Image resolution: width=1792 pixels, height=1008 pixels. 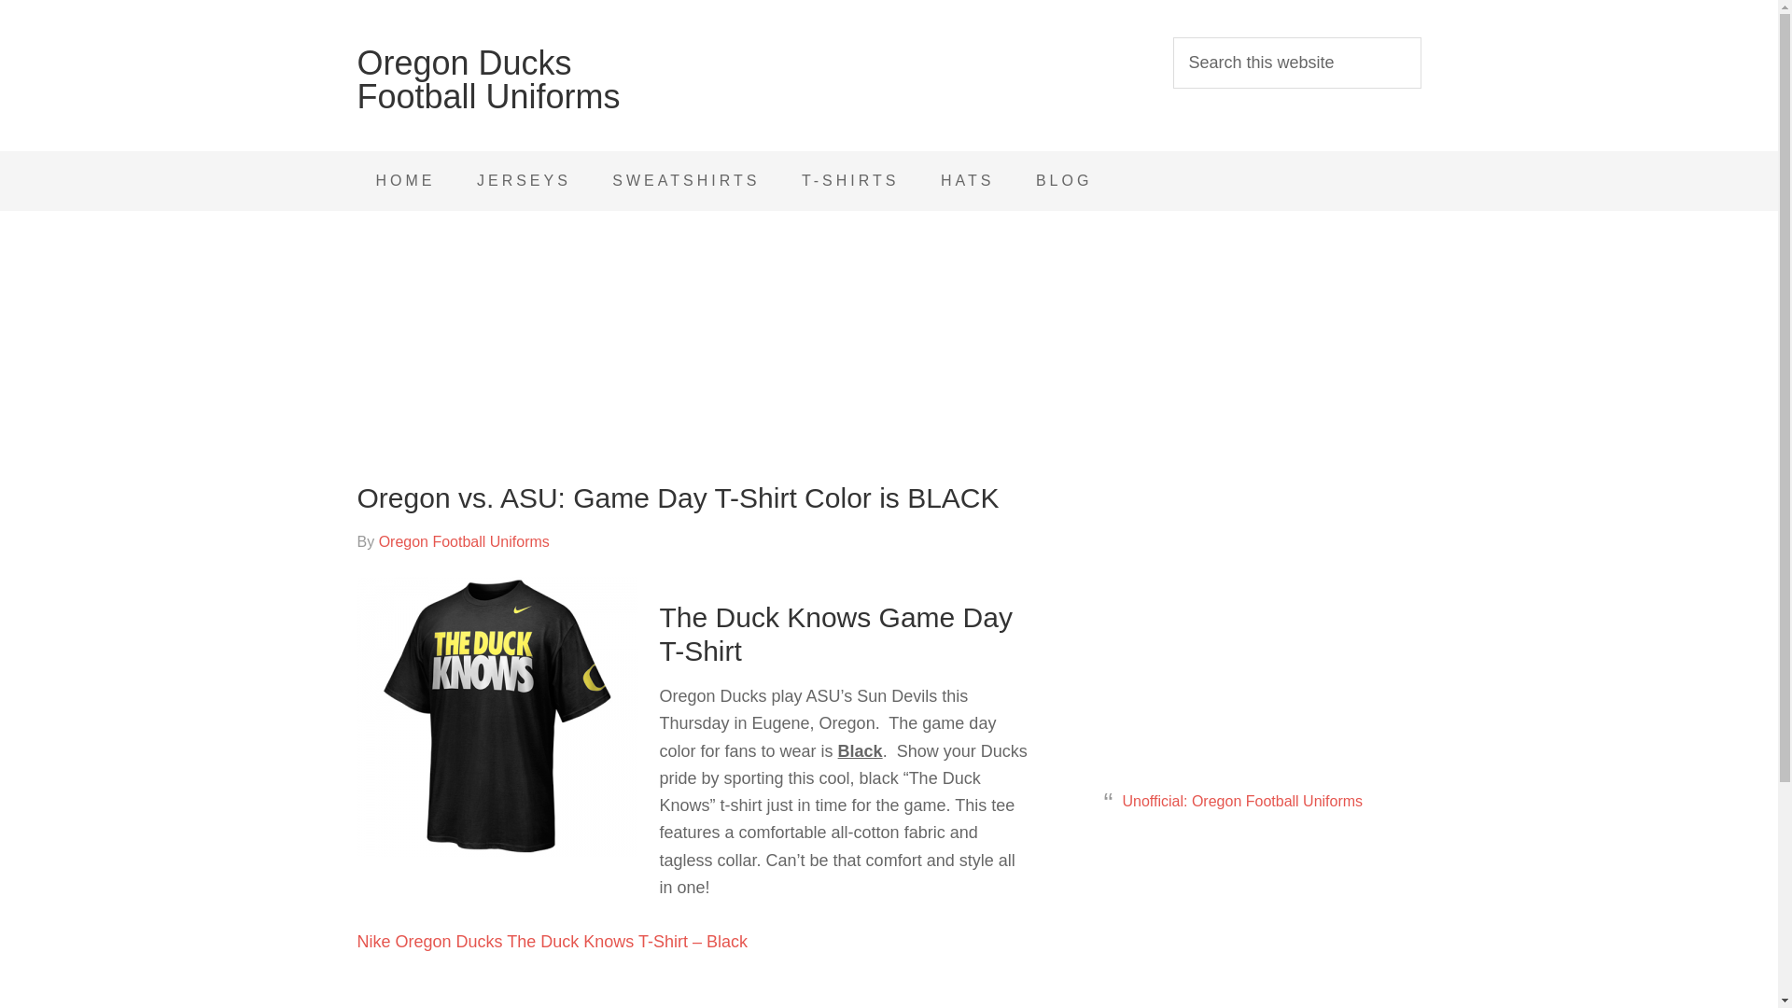 I want to click on Unofficial: Oregon Football Uniforms, so click(x=1241, y=801).